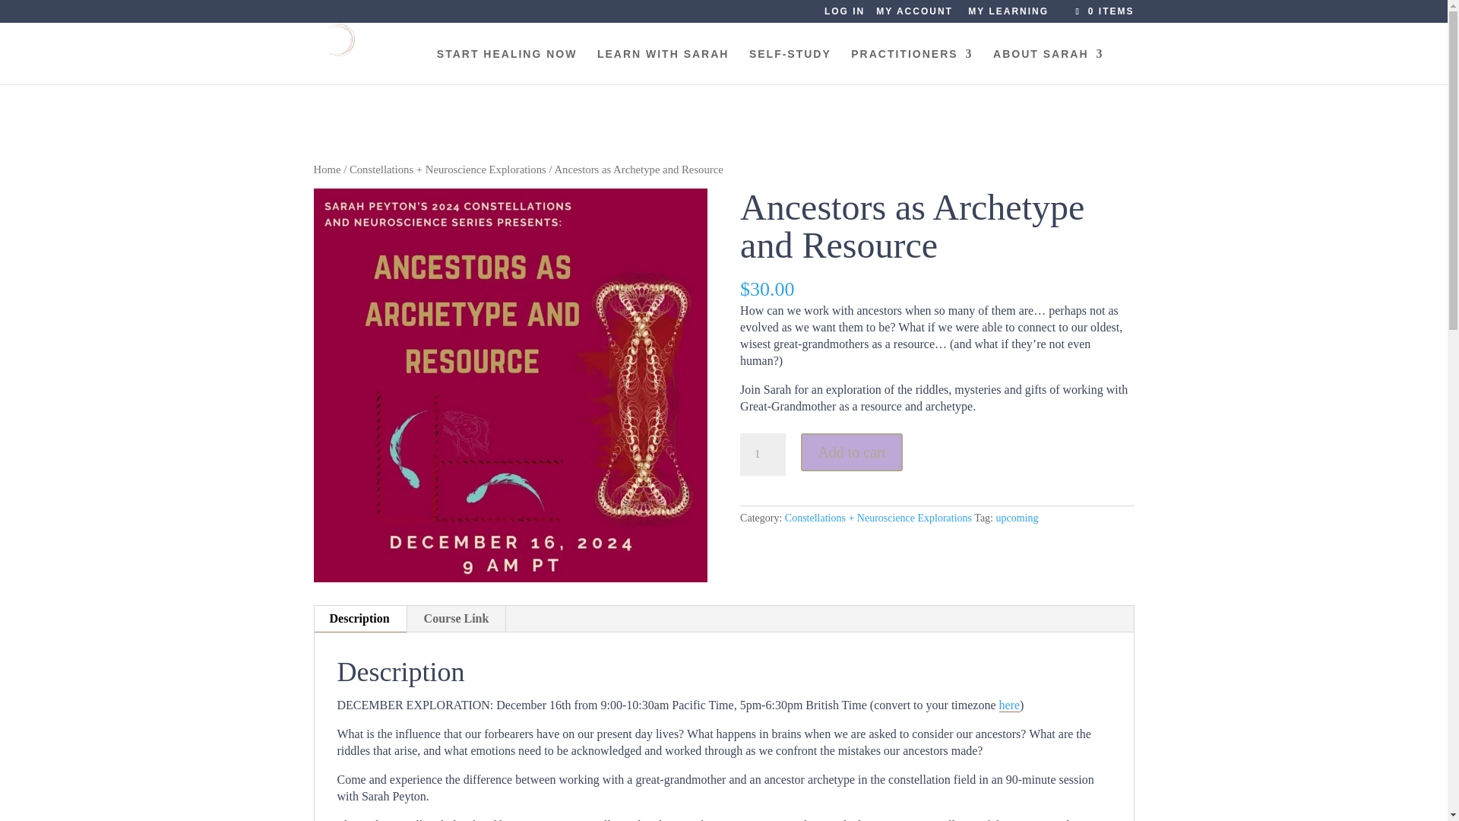  What do you see at coordinates (844, 14) in the screenshot?
I see `LOG IN` at bounding box center [844, 14].